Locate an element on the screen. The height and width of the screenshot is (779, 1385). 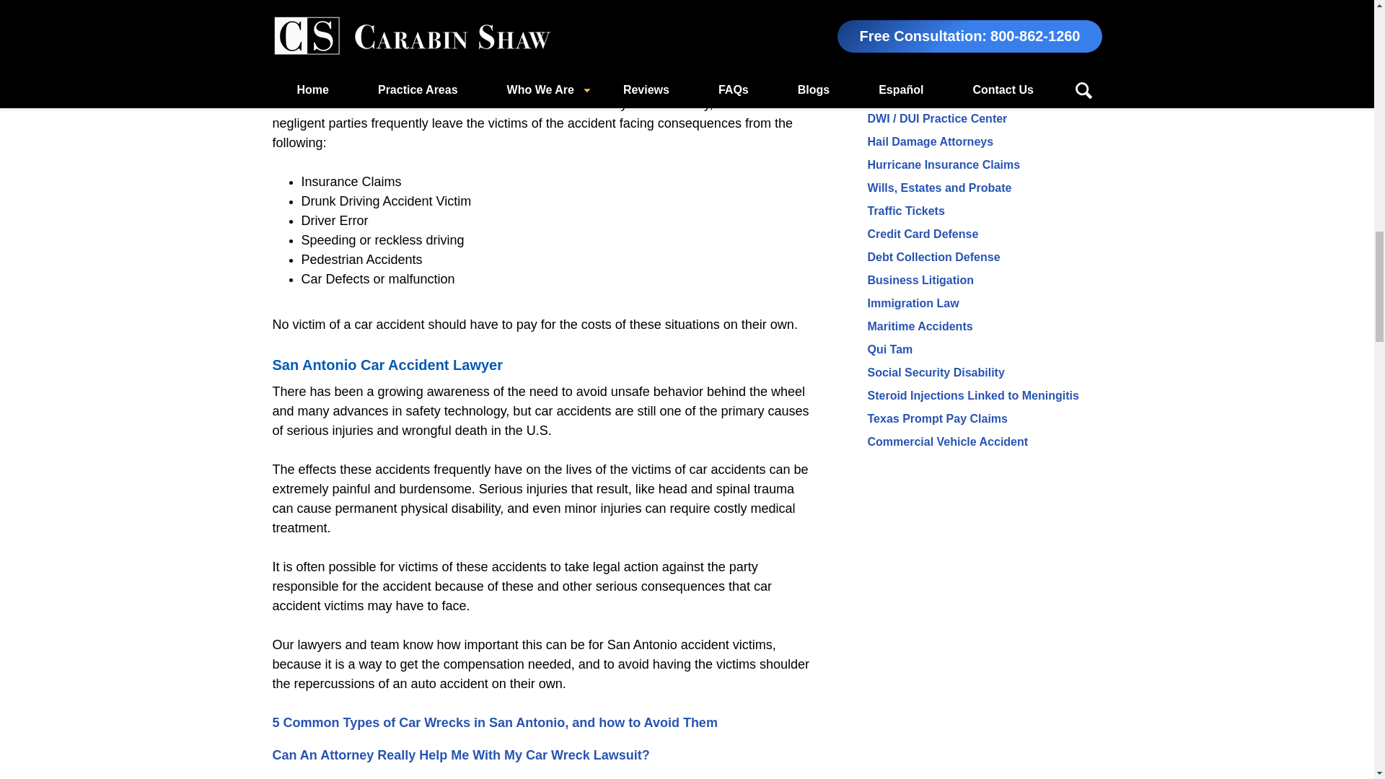
Carabin Shaw is located at coordinates (677, 2).